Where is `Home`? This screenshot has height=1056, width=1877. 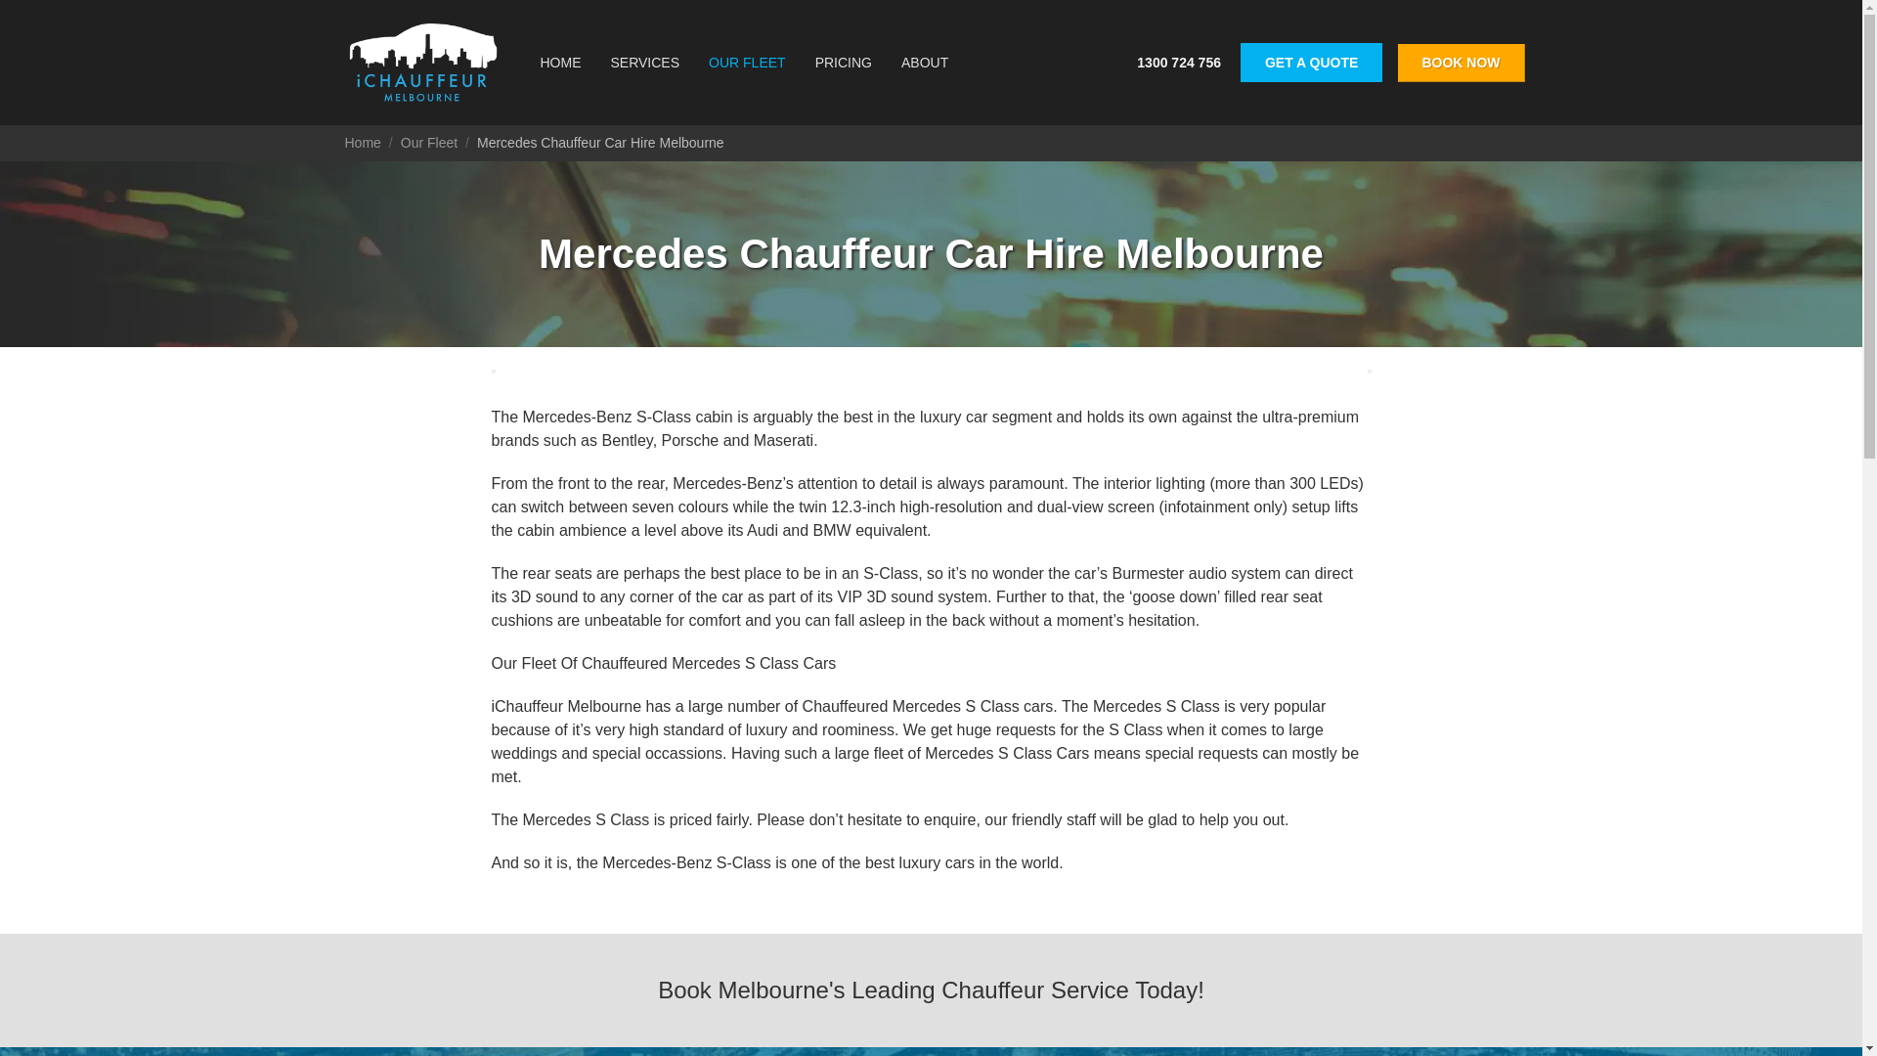 Home is located at coordinates (362, 143).